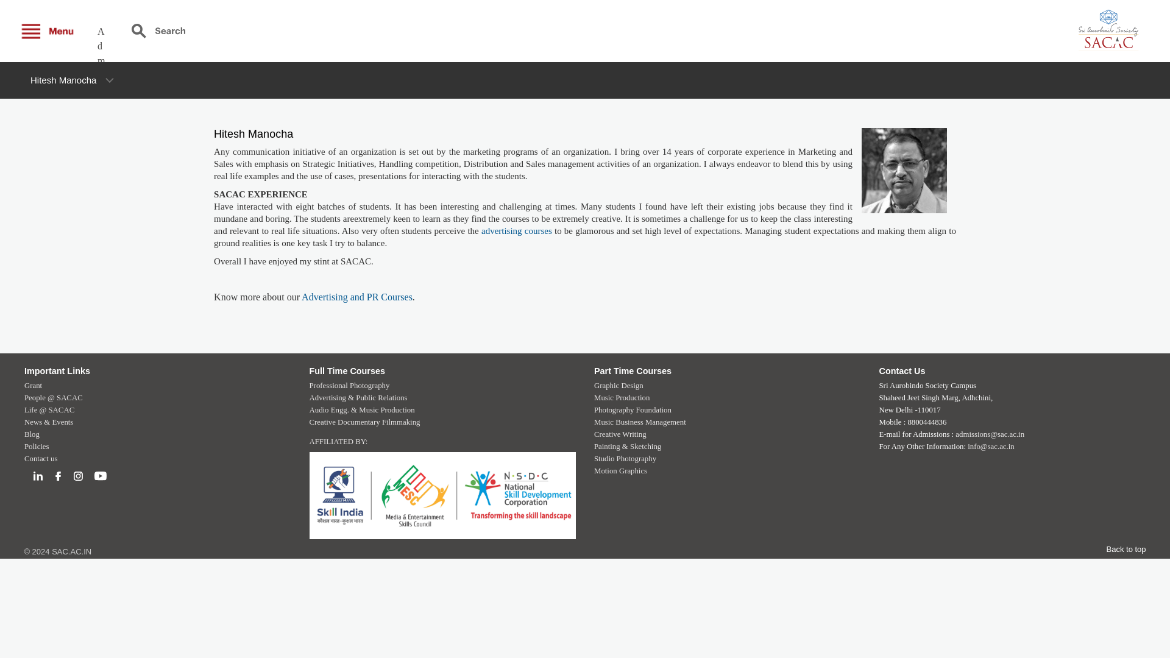 This screenshot has height=658, width=1170. Describe the element at coordinates (63, 80) in the screenshot. I see `Hitesh Manocha` at that location.